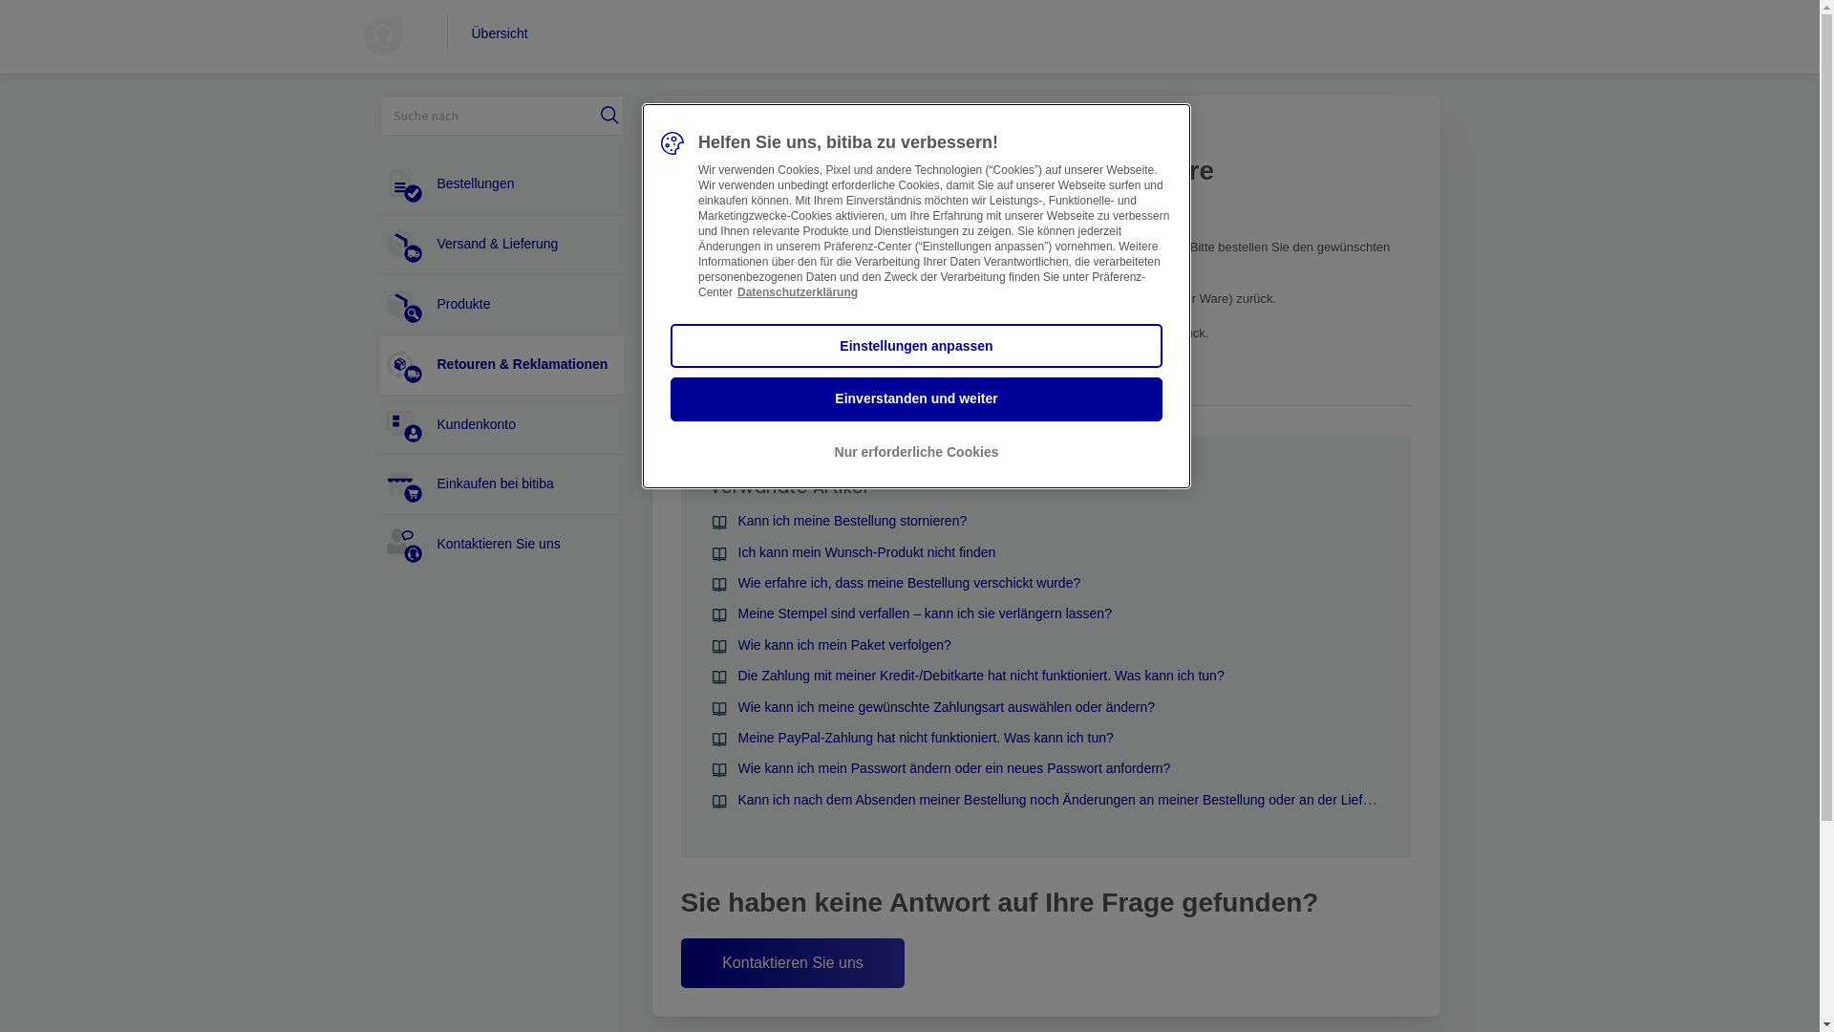  Describe the element at coordinates (503, 484) in the screenshot. I see `Einkaufen bei bitiba` at that location.